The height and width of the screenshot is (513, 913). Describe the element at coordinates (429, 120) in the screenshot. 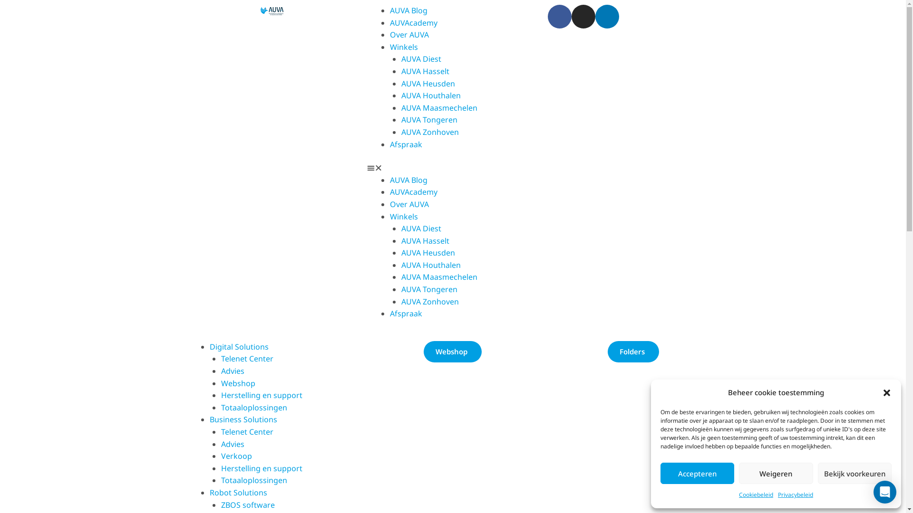

I see `AUVA Tongeren` at that location.